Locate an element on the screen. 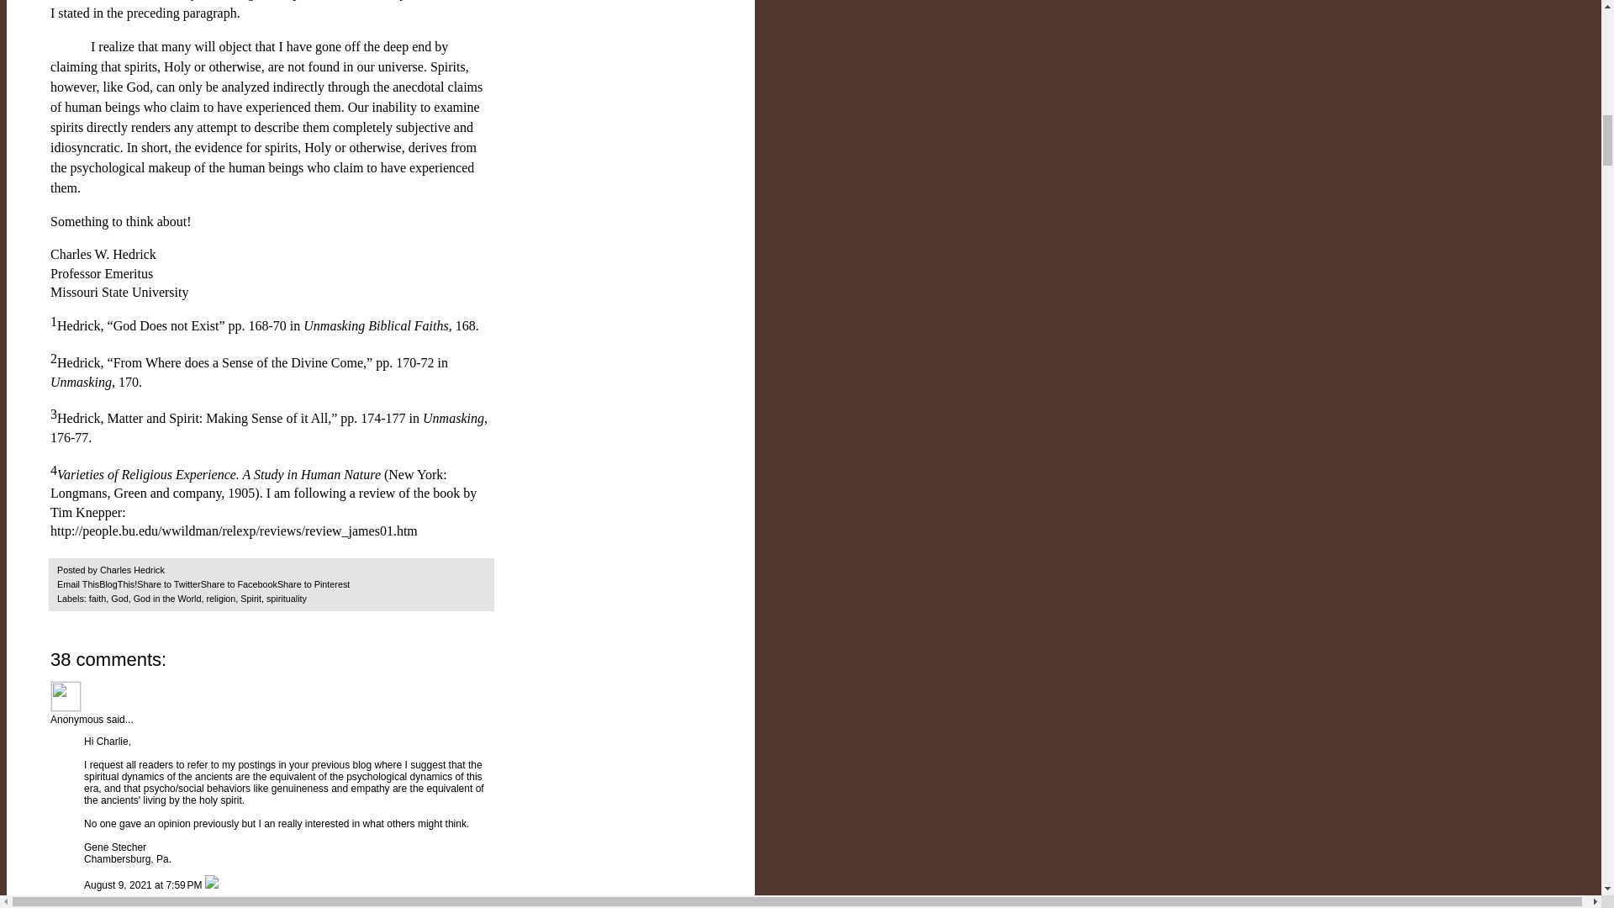 The height and width of the screenshot is (908, 1614). God in the World is located at coordinates (168, 599).